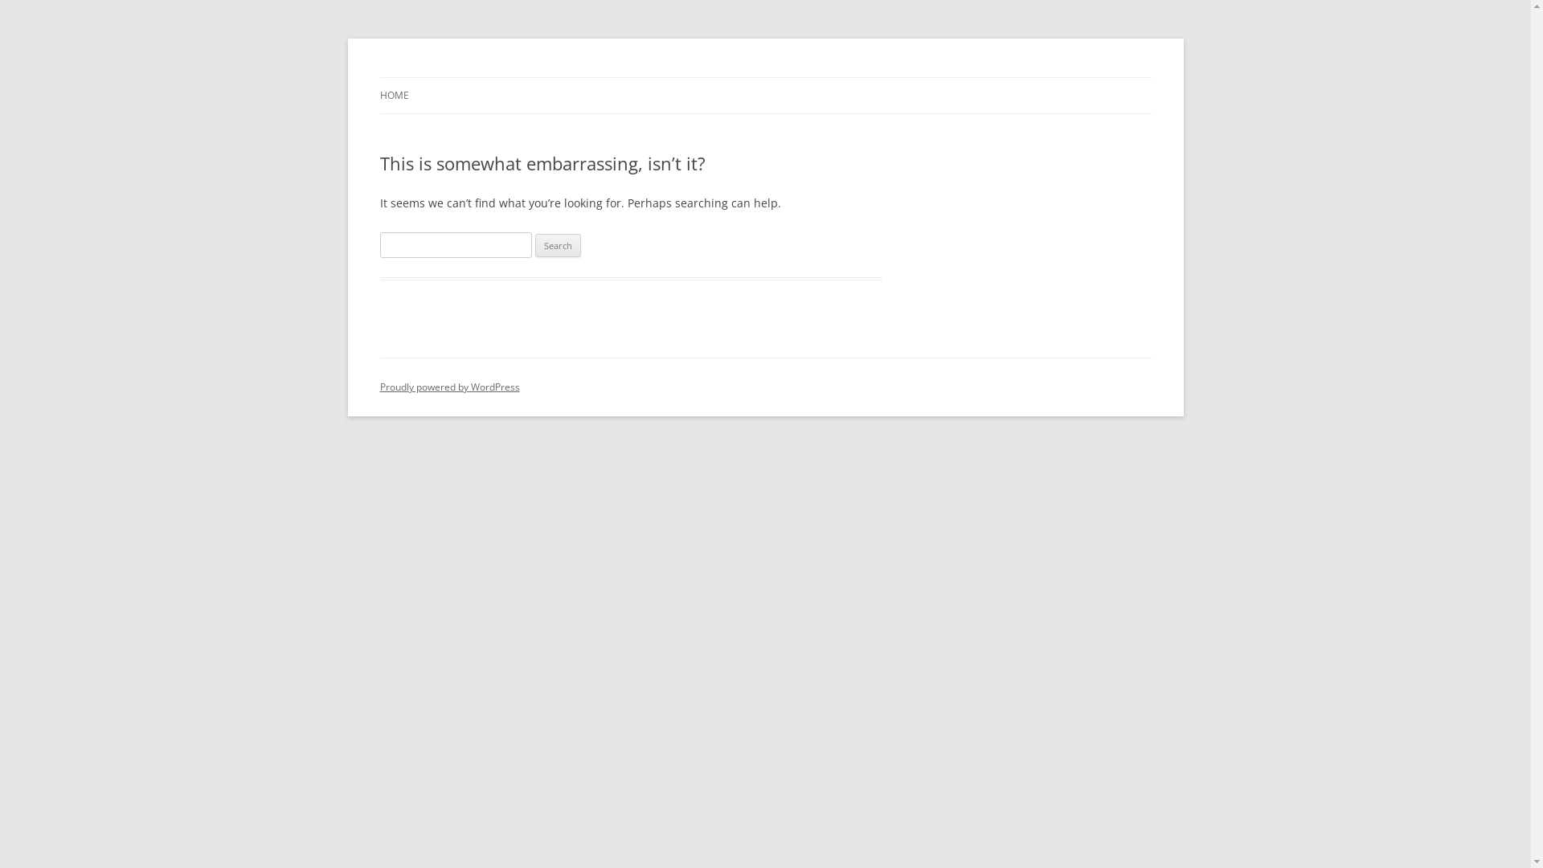 This screenshot has width=1543, height=868. Describe the element at coordinates (449, 387) in the screenshot. I see `Proudly powered by WordPress` at that location.